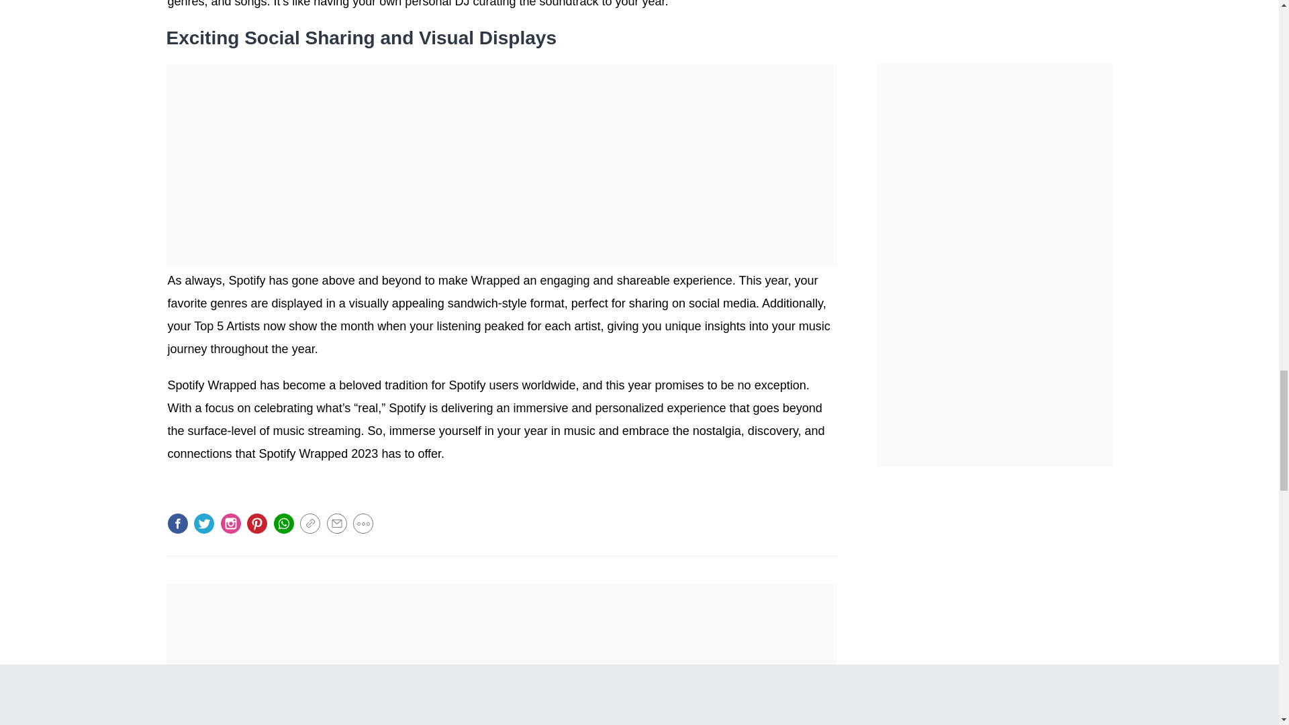 This screenshot has width=1289, height=725. Describe the element at coordinates (204, 522) in the screenshot. I see `Share on twitter` at that location.